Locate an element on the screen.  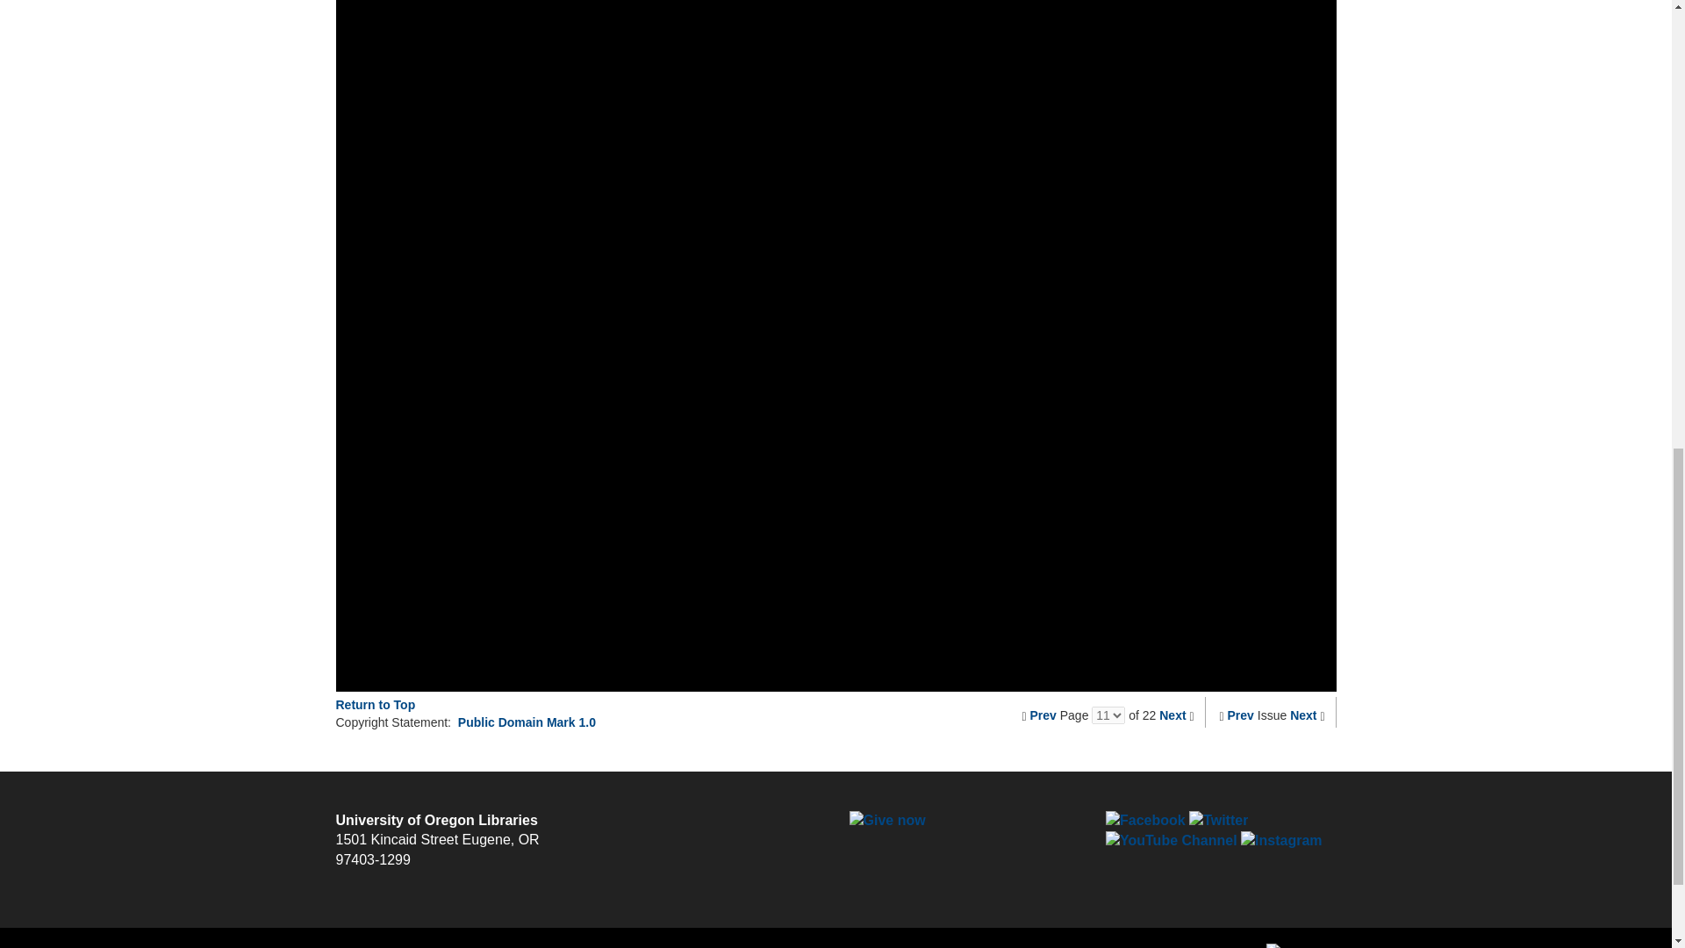
Public Domain Mark 1.0 is located at coordinates (527, 722).